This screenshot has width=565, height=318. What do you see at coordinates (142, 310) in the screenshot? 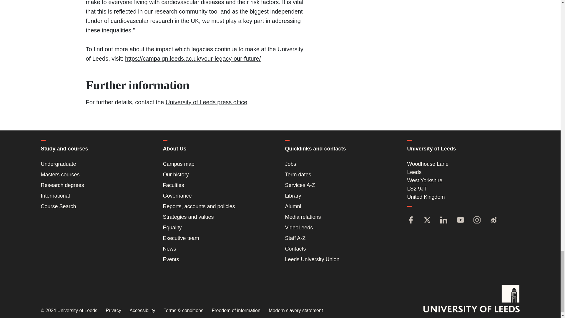
I see `Go to Accessibility page` at bounding box center [142, 310].